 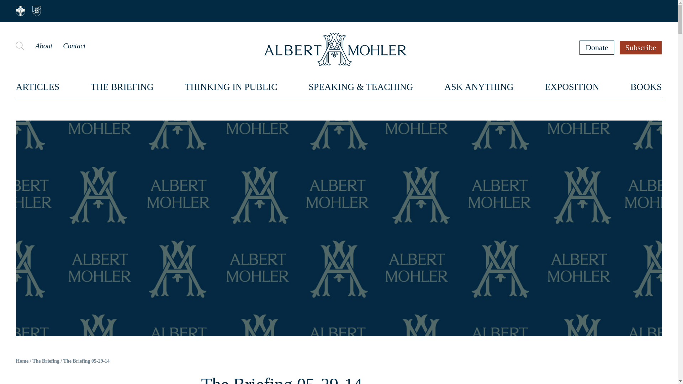 I want to click on ASK ANYTHING, so click(x=479, y=87).